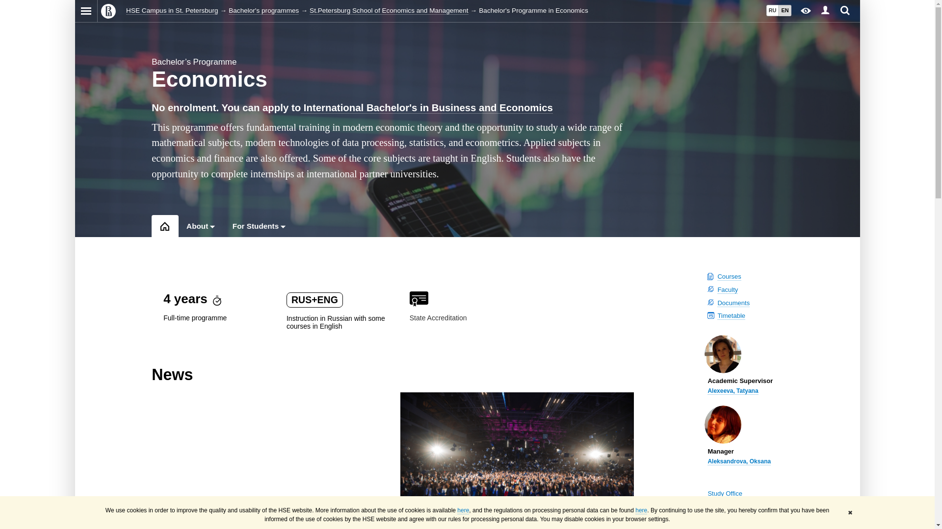  Describe the element at coordinates (389, 11) in the screenshot. I see `St.Petersburg School of Economics and Management` at that location.